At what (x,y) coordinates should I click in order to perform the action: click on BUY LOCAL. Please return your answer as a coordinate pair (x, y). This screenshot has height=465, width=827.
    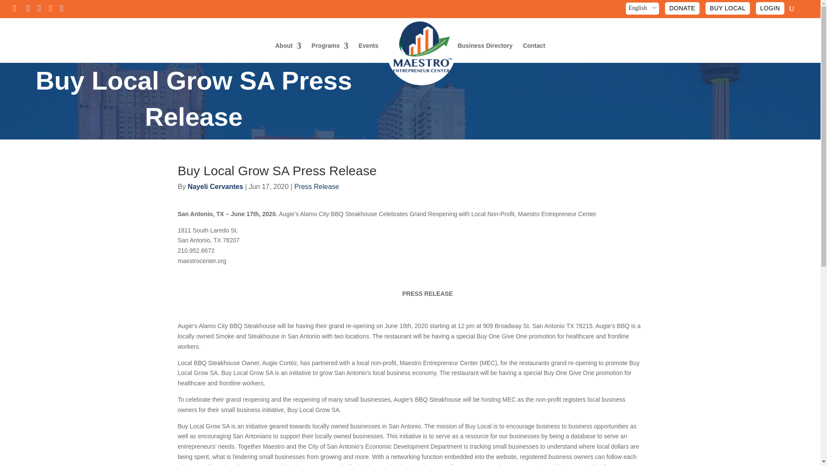
    Looking at the image, I should click on (728, 8).